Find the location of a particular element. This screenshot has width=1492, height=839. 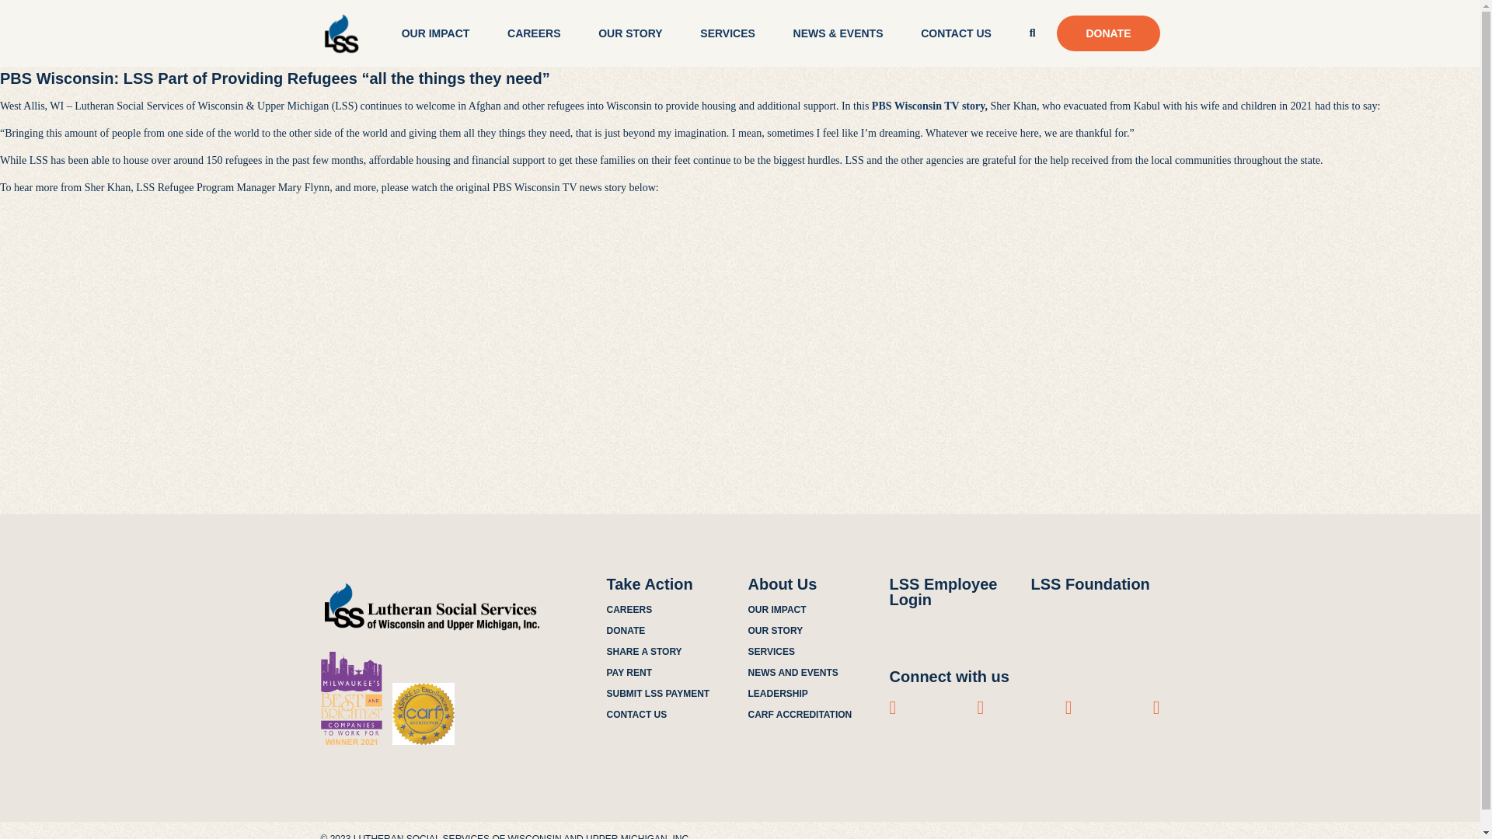

CONTACT US is located at coordinates (956, 33).